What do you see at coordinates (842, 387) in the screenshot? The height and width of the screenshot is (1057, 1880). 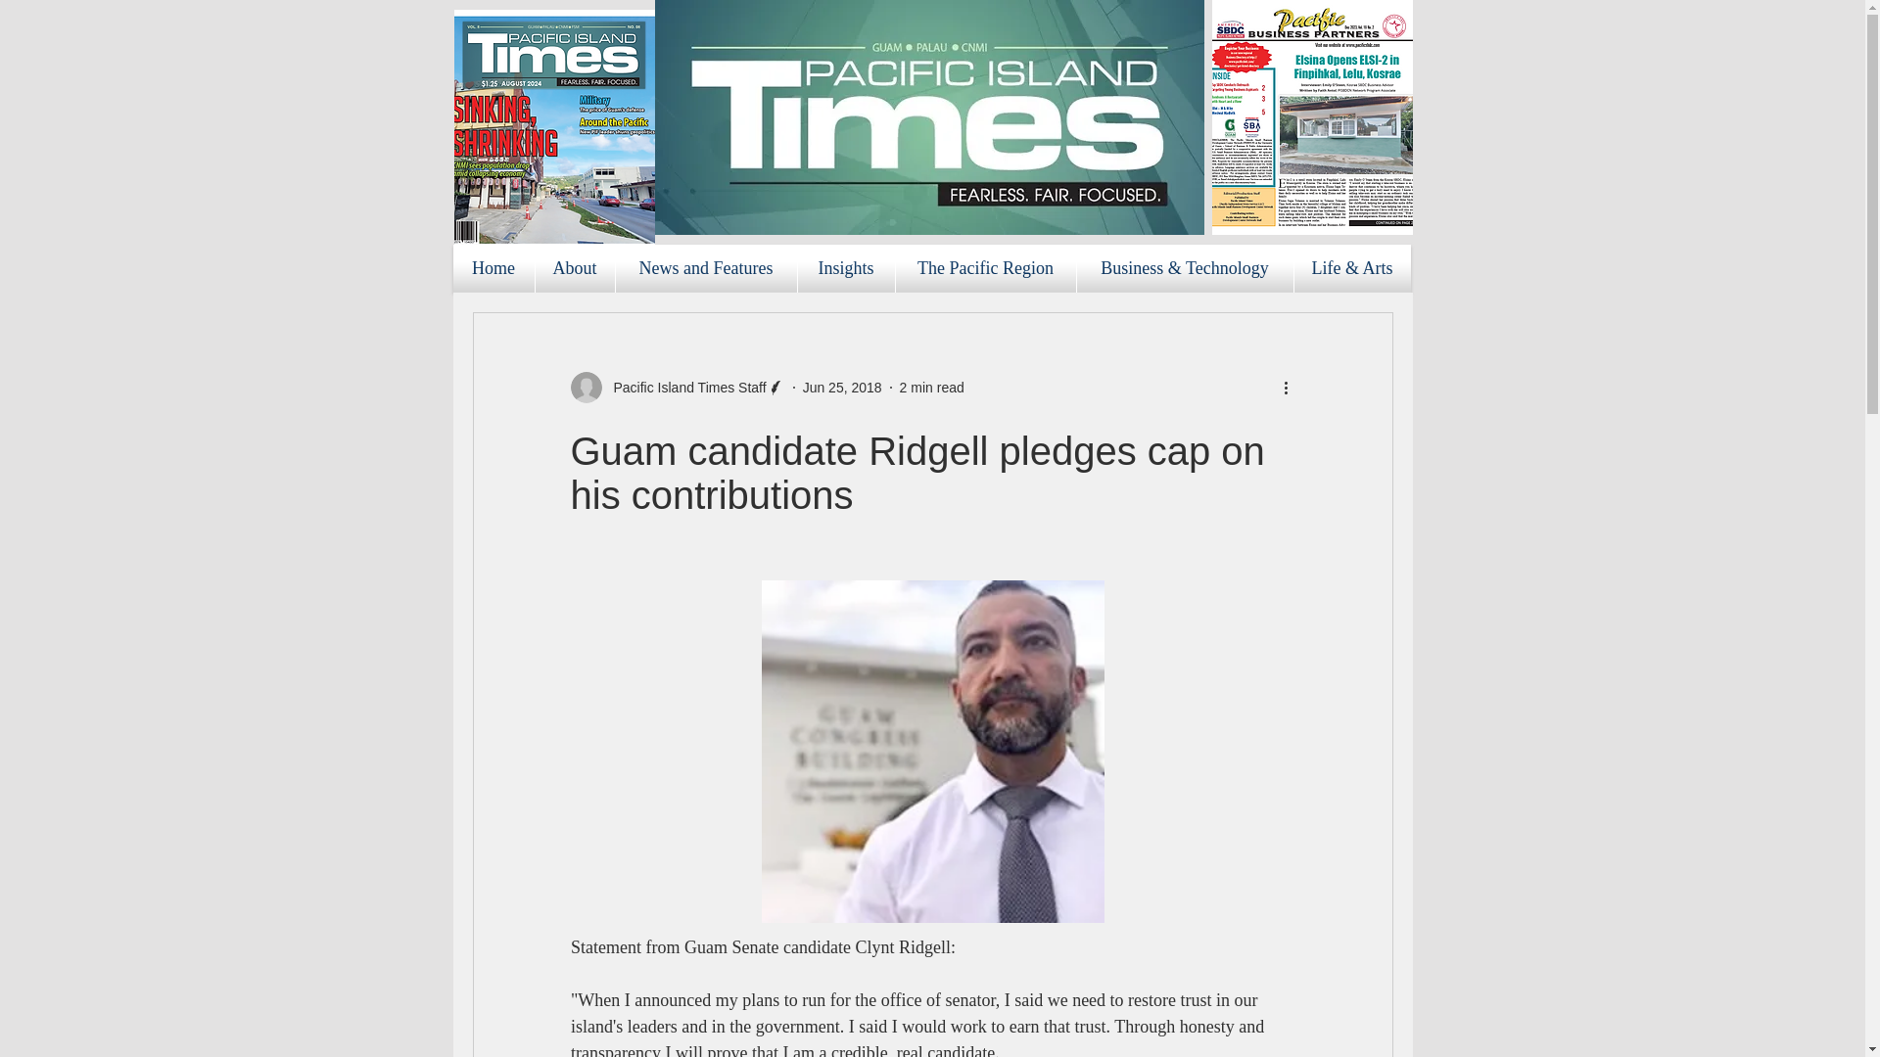 I see `Jun 25, 2018` at bounding box center [842, 387].